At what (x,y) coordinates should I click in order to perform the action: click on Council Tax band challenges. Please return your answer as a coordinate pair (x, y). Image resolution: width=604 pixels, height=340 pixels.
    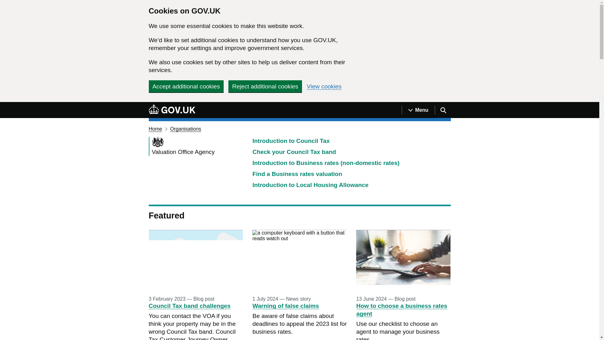
    Looking at the image, I should click on (189, 306).